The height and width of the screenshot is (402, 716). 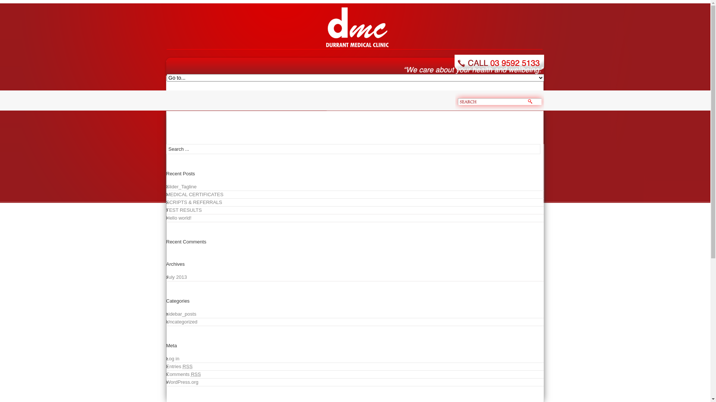 What do you see at coordinates (355, 322) in the screenshot?
I see `Uncategorized` at bounding box center [355, 322].